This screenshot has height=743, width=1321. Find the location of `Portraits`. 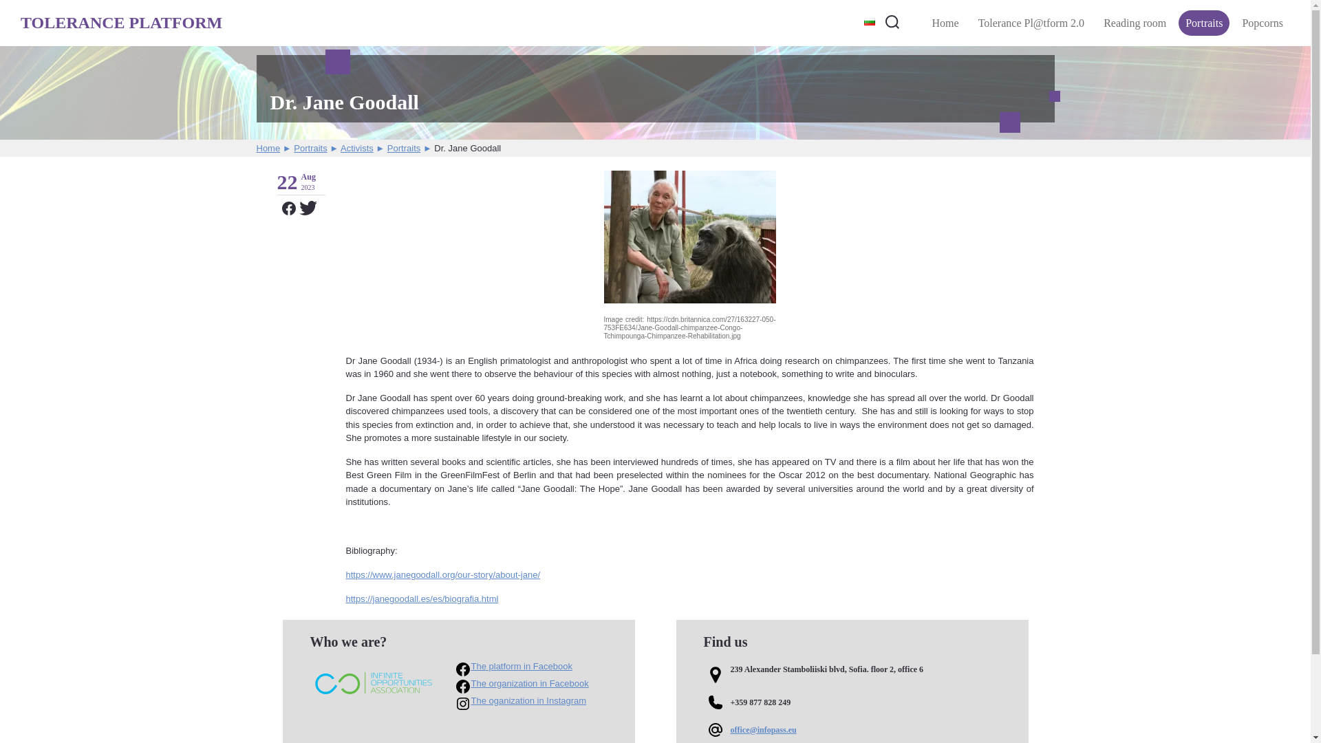

Portraits is located at coordinates (1204, 23).